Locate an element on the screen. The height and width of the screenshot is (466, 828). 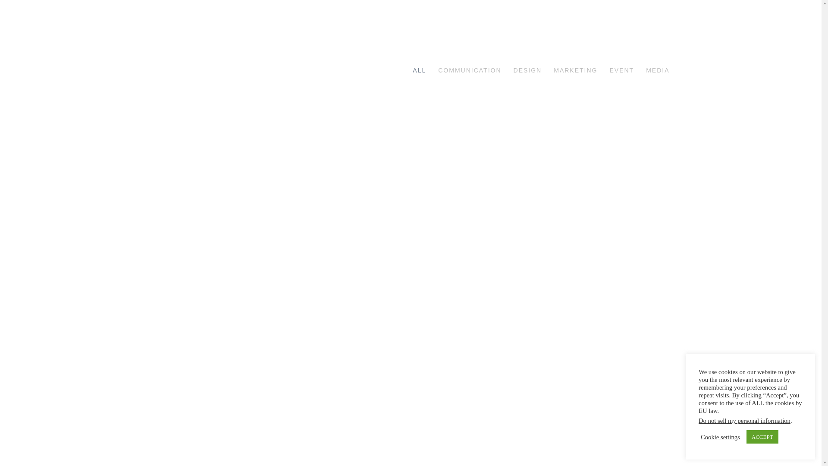
DESIGN is located at coordinates (534, 70).